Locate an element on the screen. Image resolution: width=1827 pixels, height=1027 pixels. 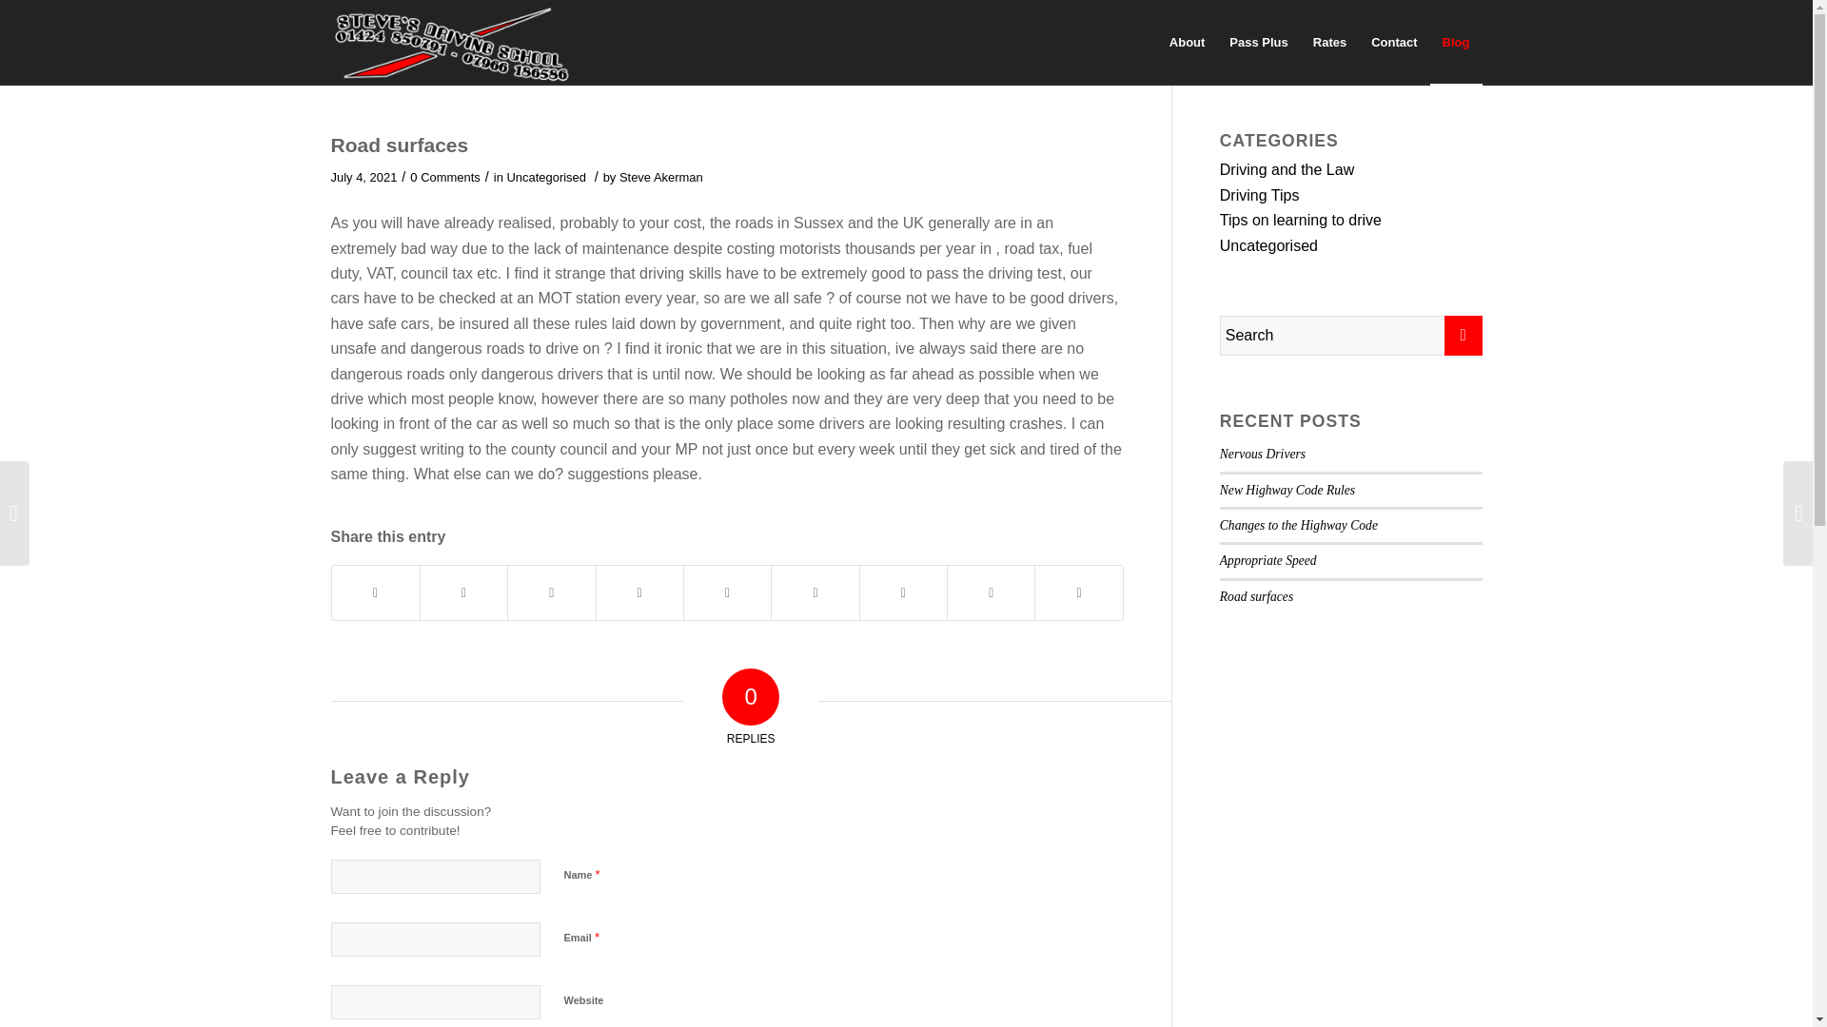
Tips on learning to drive is located at coordinates (1300, 219).